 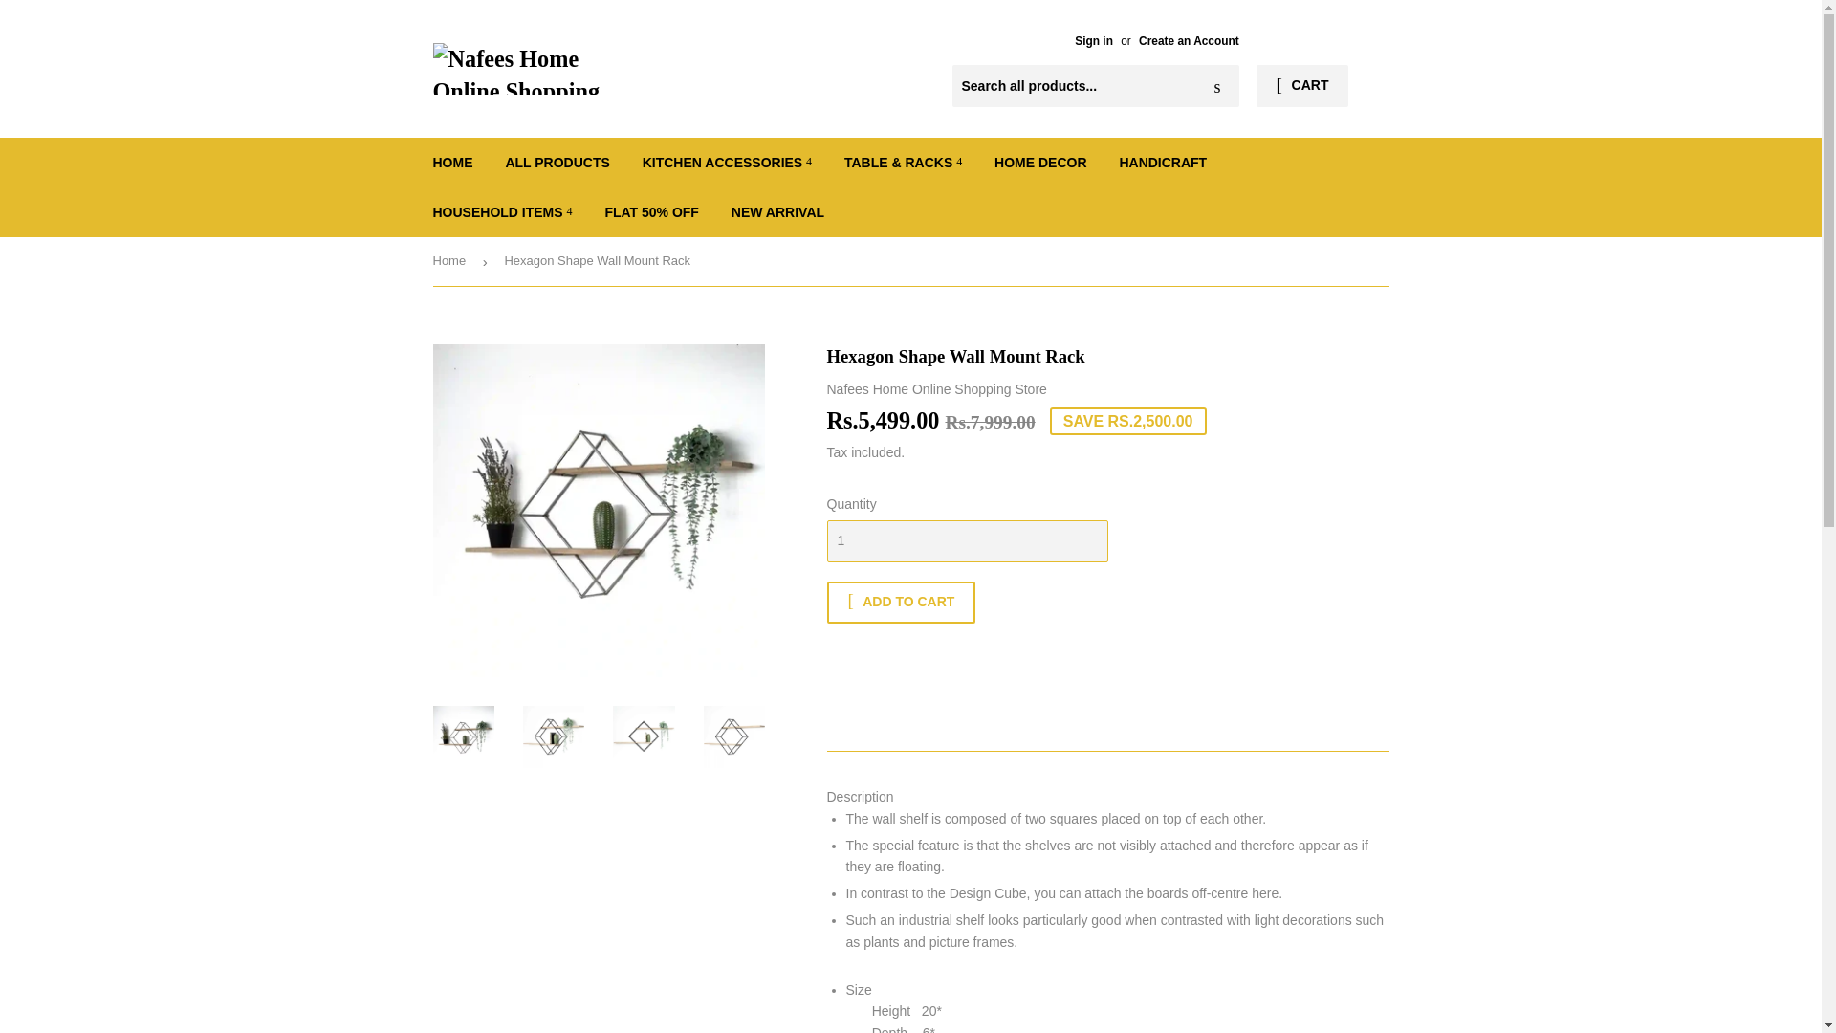 What do you see at coordinates (1093, 40) in the screenshot?
I see `Sign in` at bounding box center [1093, 40].